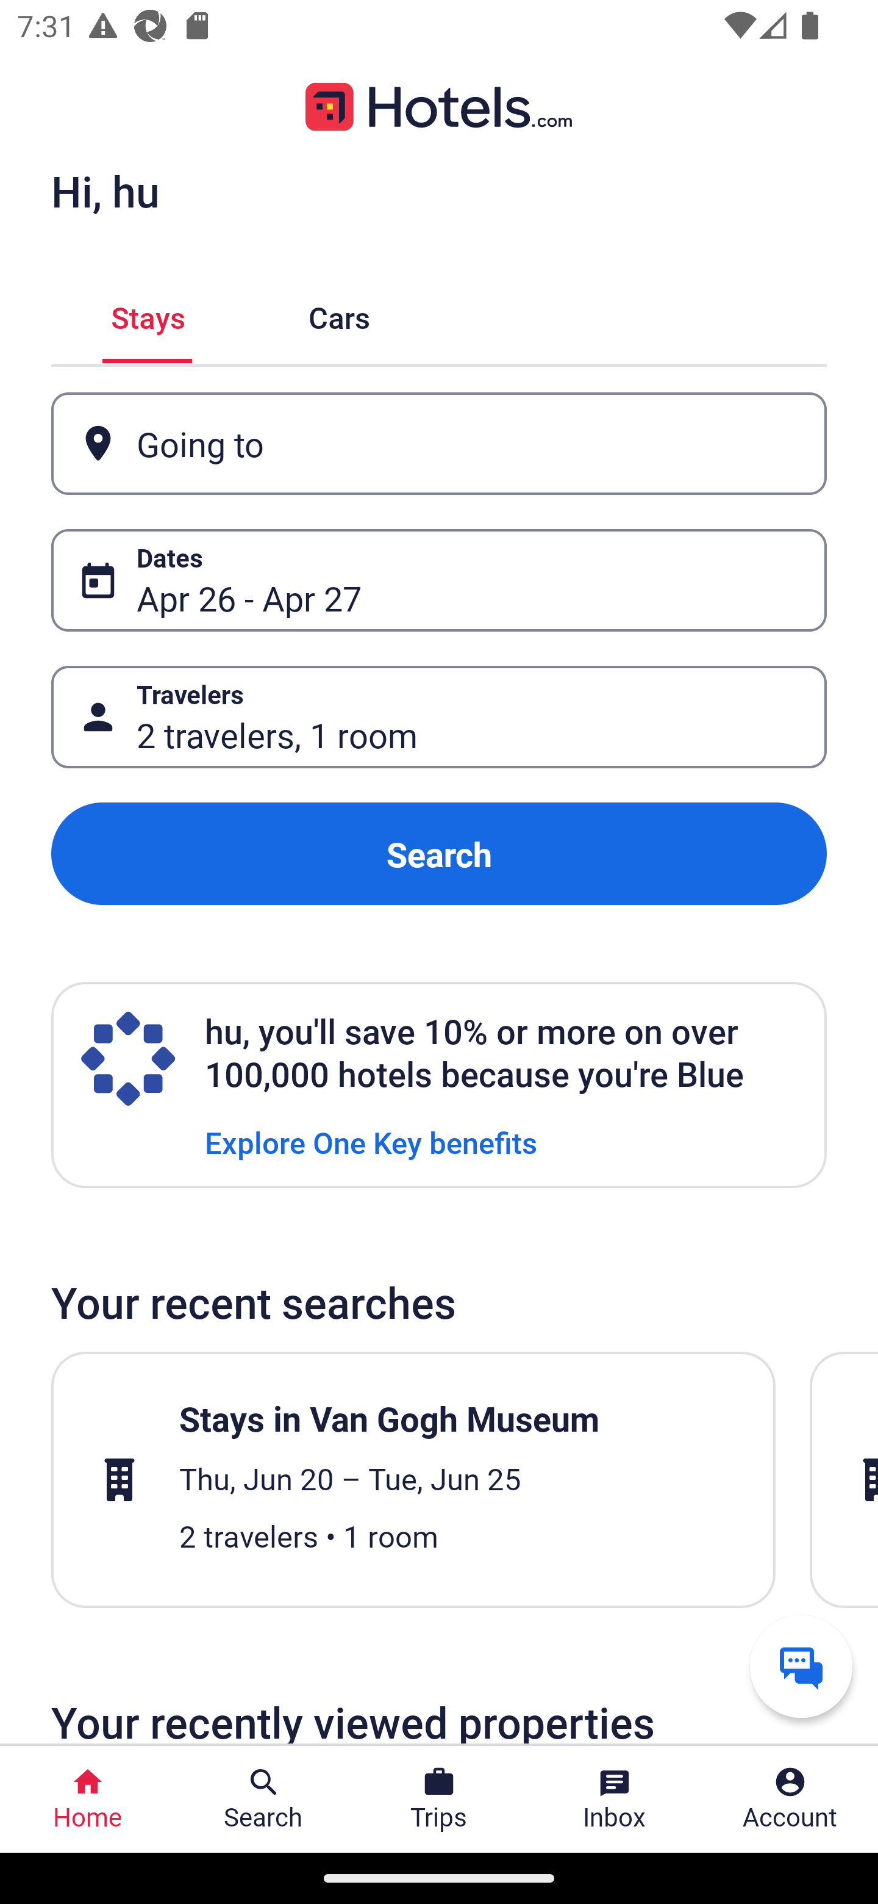 This screenshot has height=1904, width=878. Describe the element at coordinates (263, 1799) in the screenshot. I see `Search Search Button` at that location.